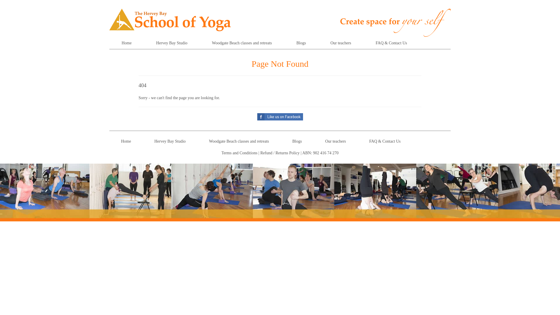 This screenshot has height=315, width=560. What do you see at coordinates (170, 141) in the screenshot?
I see `Hervey Bay Studio` at bounding box center [170, 141].